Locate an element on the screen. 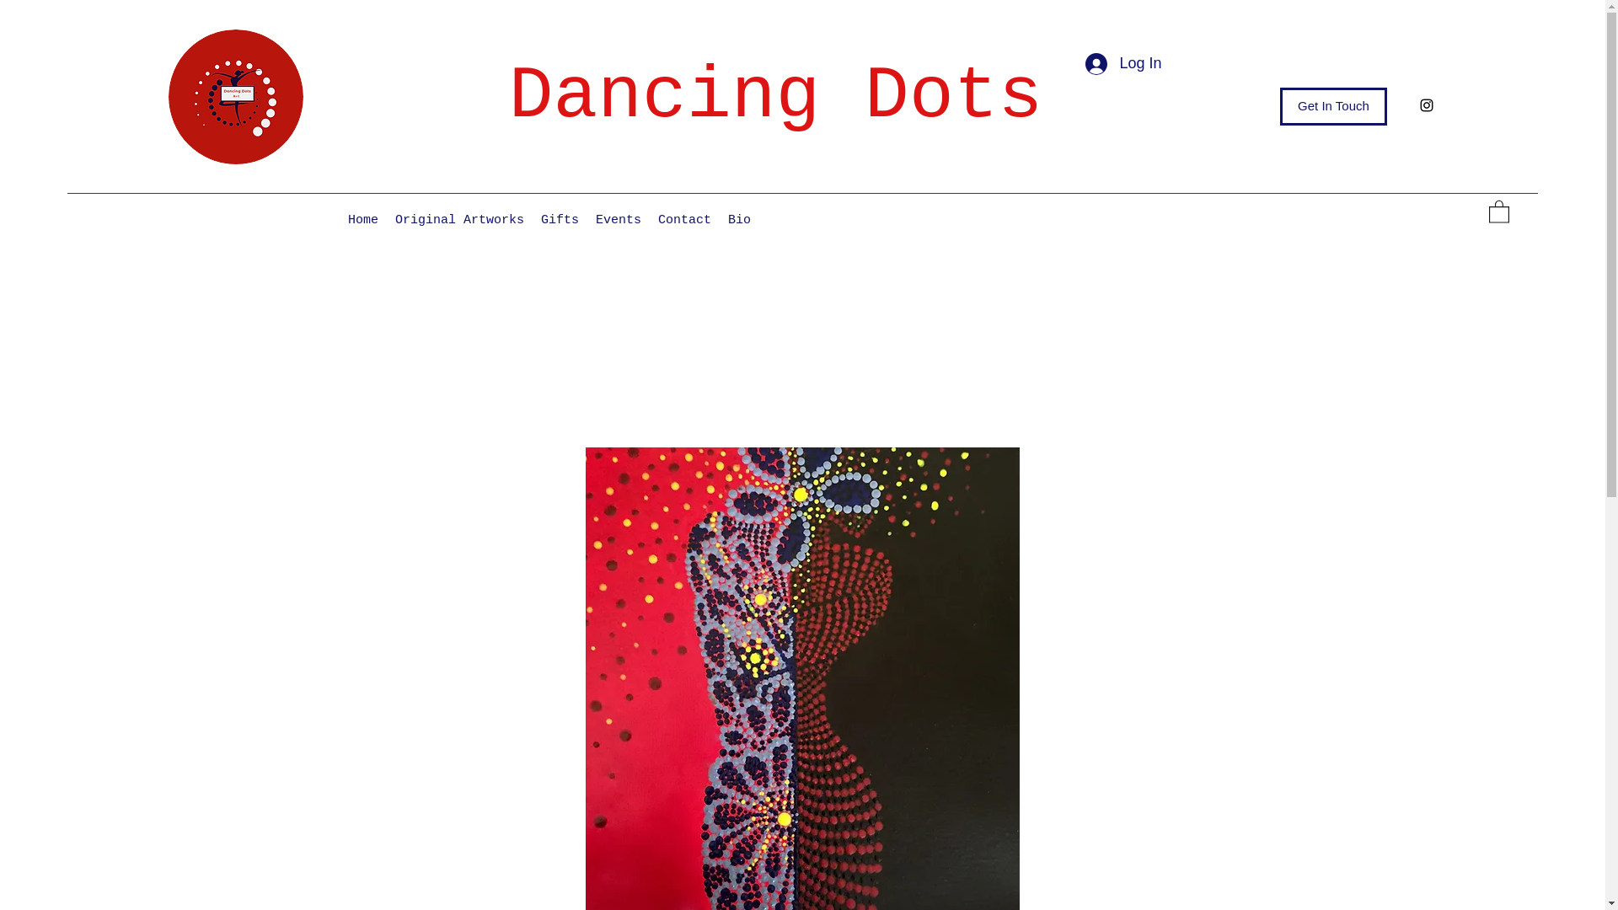 The height and width of the screenshot is (910, 1618). Events is located at coordinates (619, 221).